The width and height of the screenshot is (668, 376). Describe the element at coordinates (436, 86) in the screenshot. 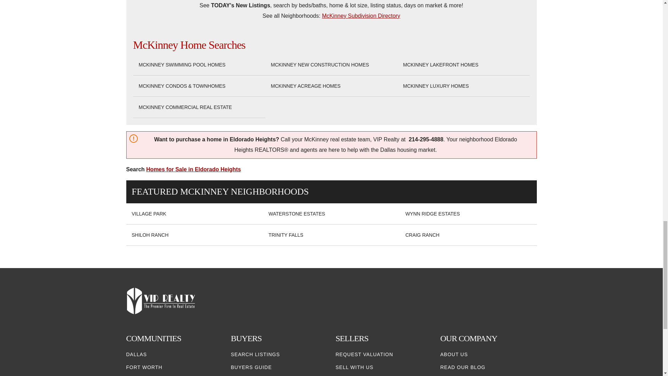

I see `McKinney Luxury Homes` at that location.